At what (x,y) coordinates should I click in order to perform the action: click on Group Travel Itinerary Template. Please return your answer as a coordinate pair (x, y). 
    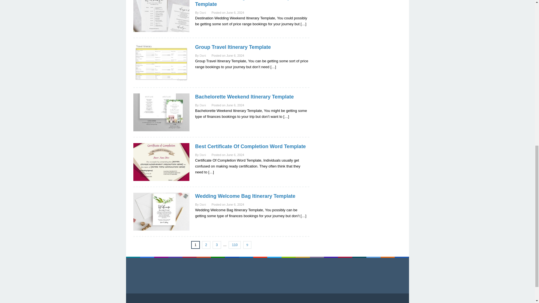
    Looking at the image, I should click on (233, 47).